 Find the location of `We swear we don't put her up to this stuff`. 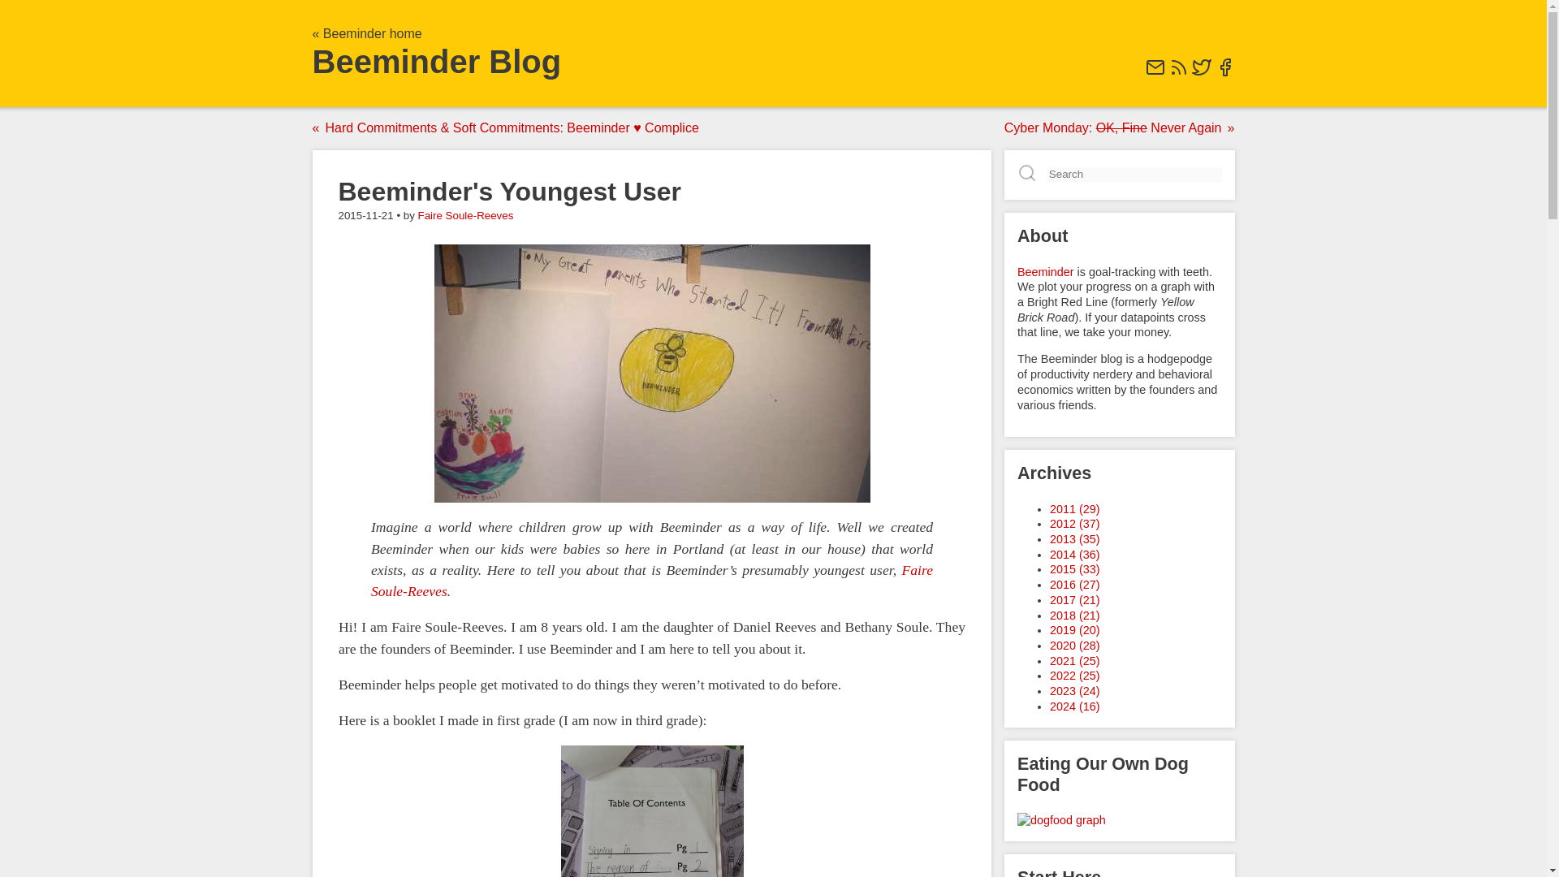

We swear we don't put her up to this stuff is located at coordinates (651, 374).